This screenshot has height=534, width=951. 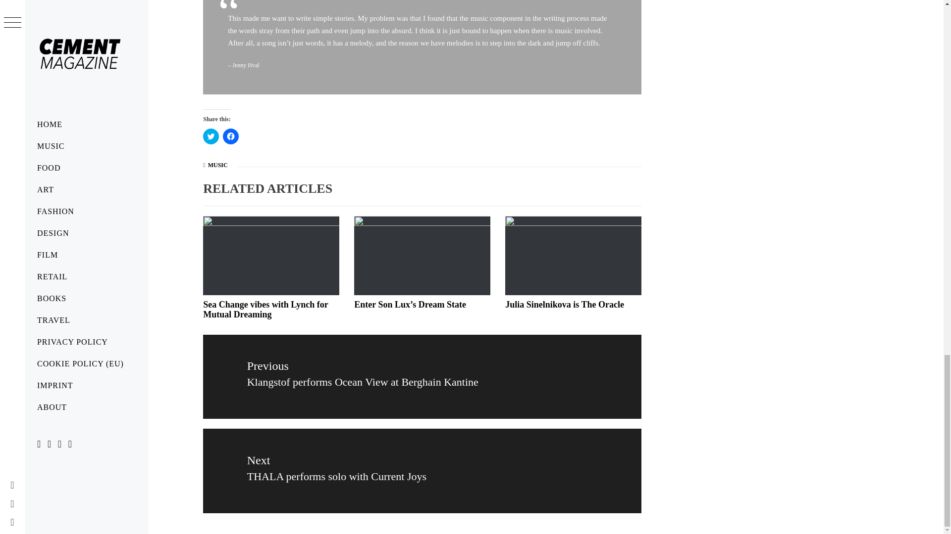 What do you see at coordinates (218, 165) in the screenshot?
I see `MUSIC` at bounding box center [218, 165].